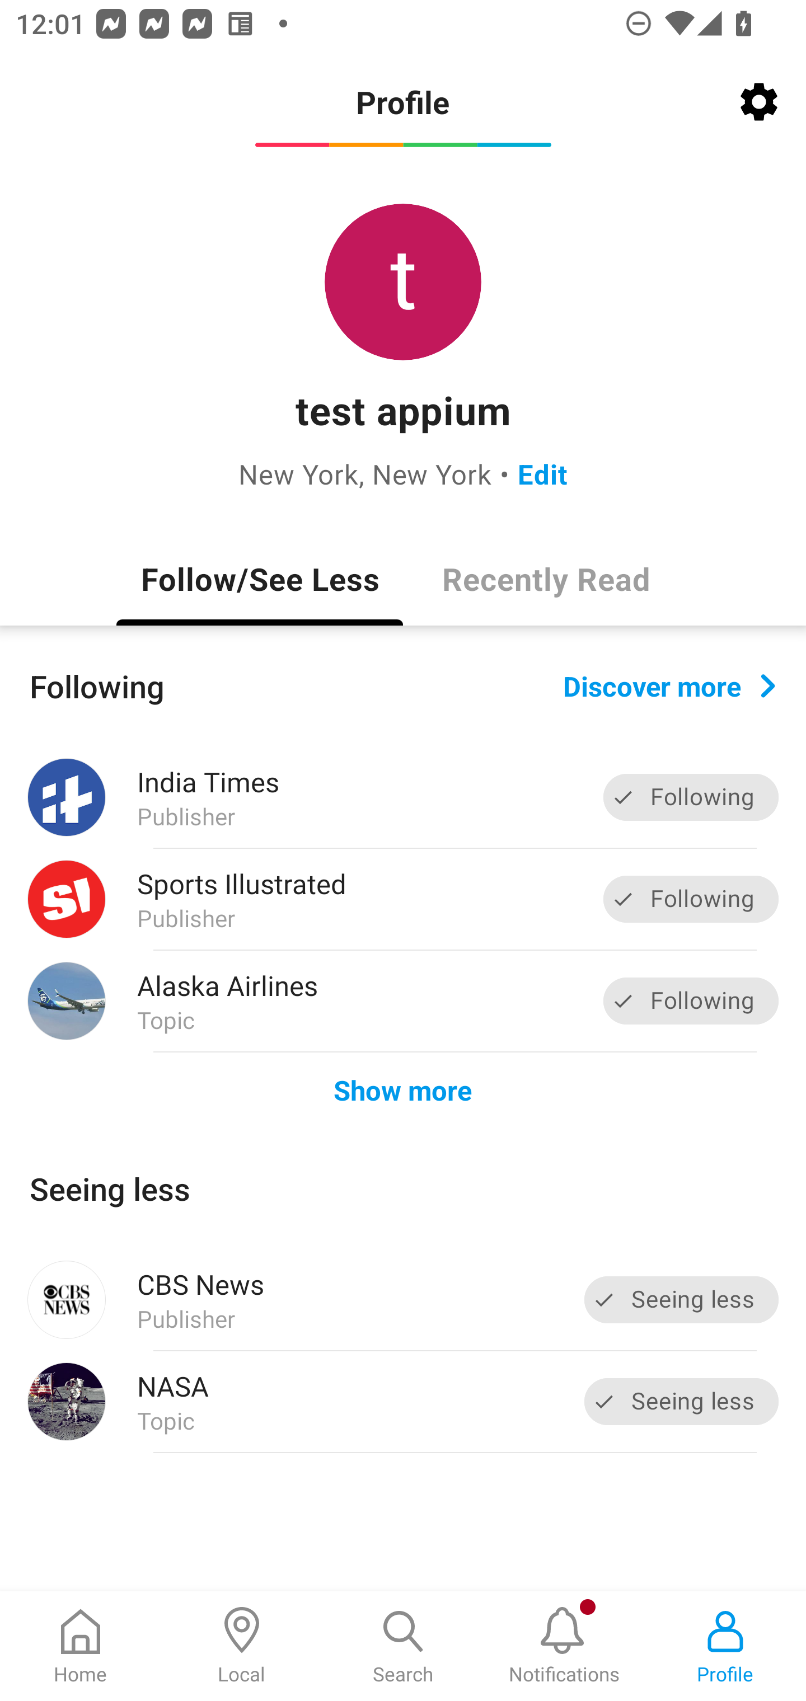 The width and height of the screenshot is (806, 1701). Describe the element at coordinates (691, 798) in the screenshot. I see `Following` at that location.